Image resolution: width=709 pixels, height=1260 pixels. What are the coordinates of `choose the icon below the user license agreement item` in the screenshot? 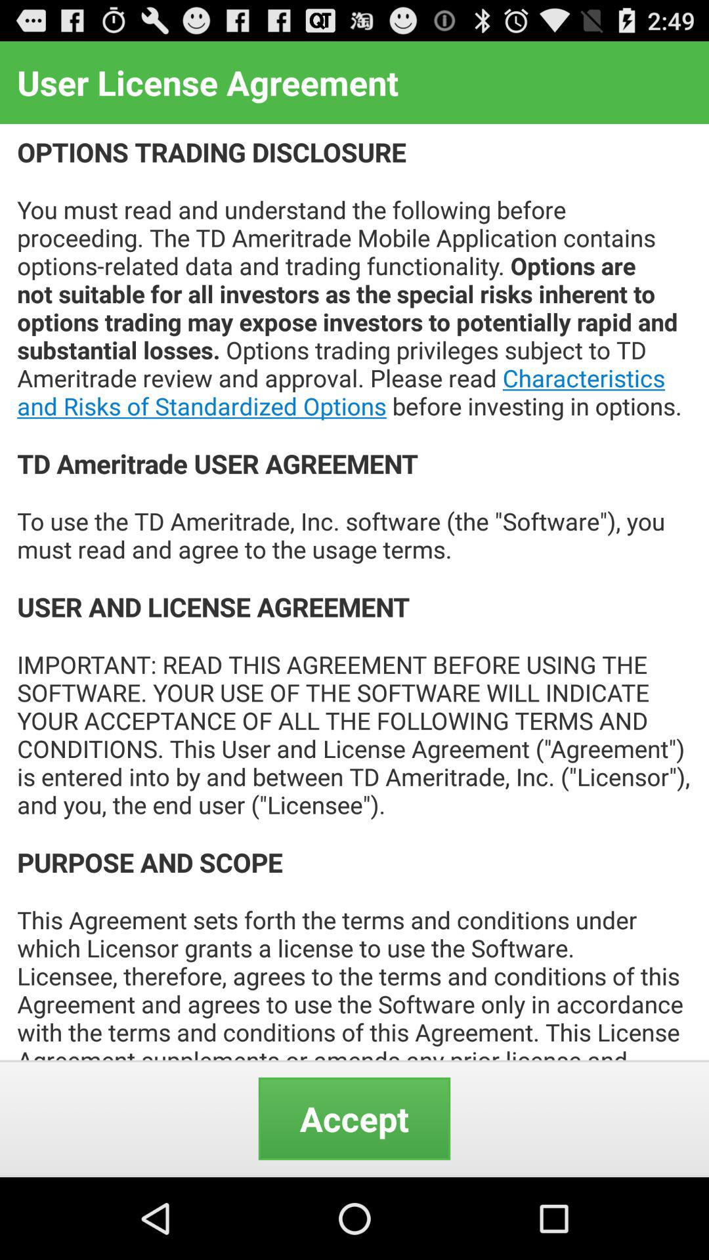 It's located at (354, 592).